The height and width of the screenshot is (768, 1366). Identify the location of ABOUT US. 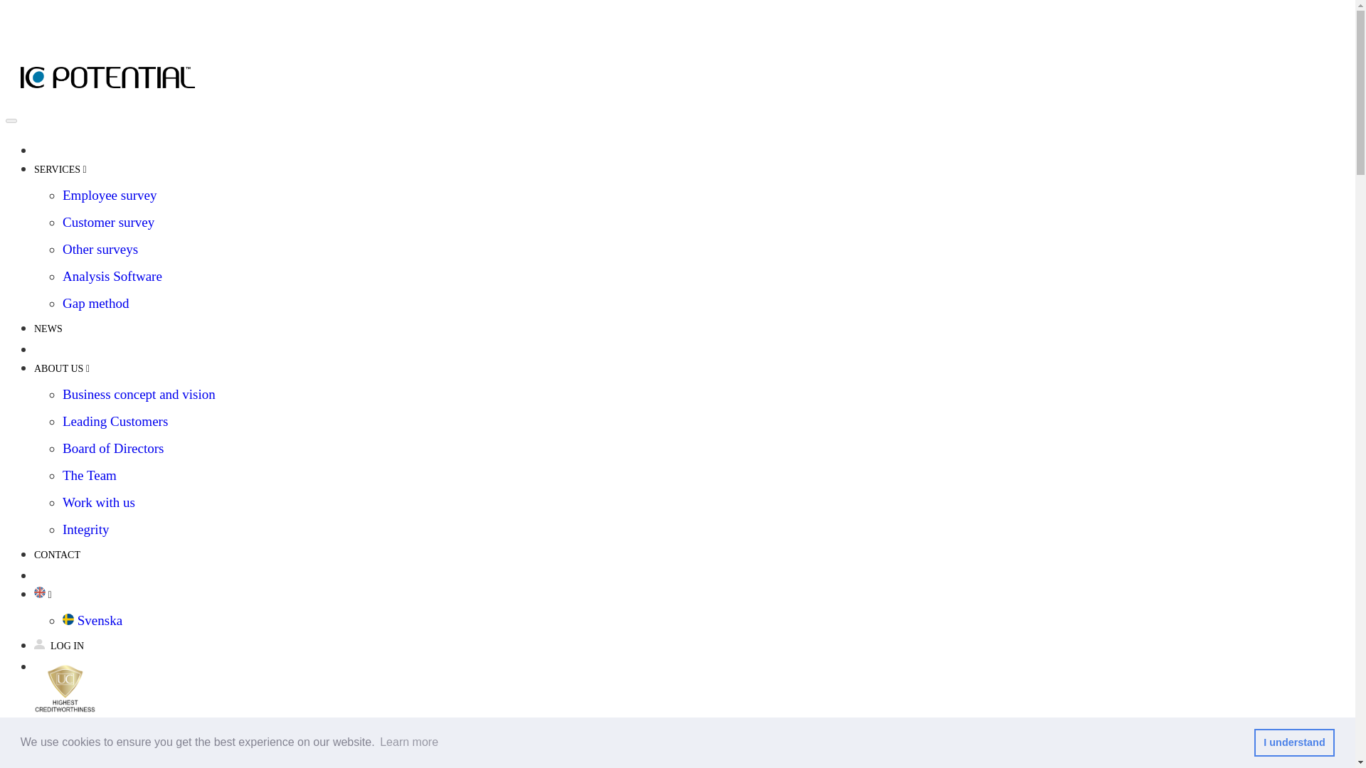
(62, 361).